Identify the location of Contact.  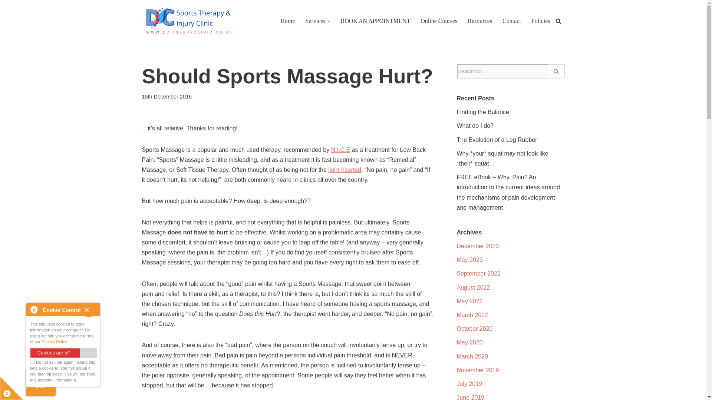
(512, 21).